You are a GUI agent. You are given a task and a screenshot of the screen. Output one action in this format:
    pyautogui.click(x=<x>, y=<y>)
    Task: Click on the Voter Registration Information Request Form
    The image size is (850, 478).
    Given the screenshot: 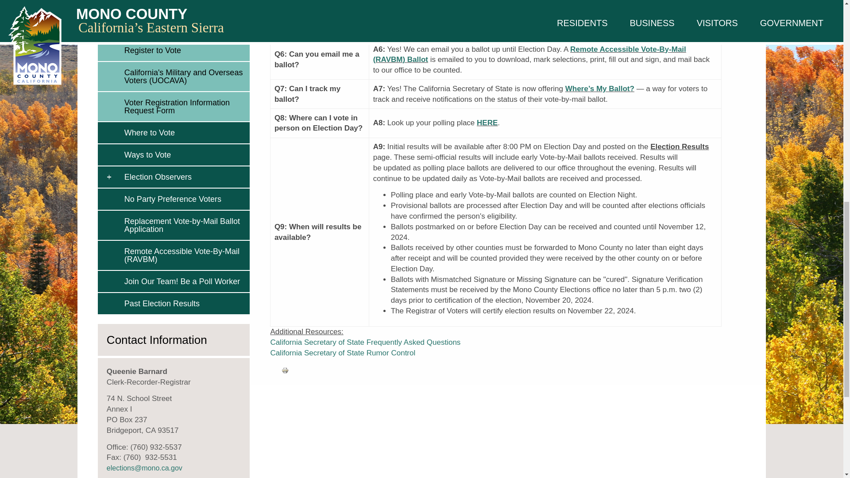 What is the action you would take?
    pyautogui.click(x=185, y=107)
    